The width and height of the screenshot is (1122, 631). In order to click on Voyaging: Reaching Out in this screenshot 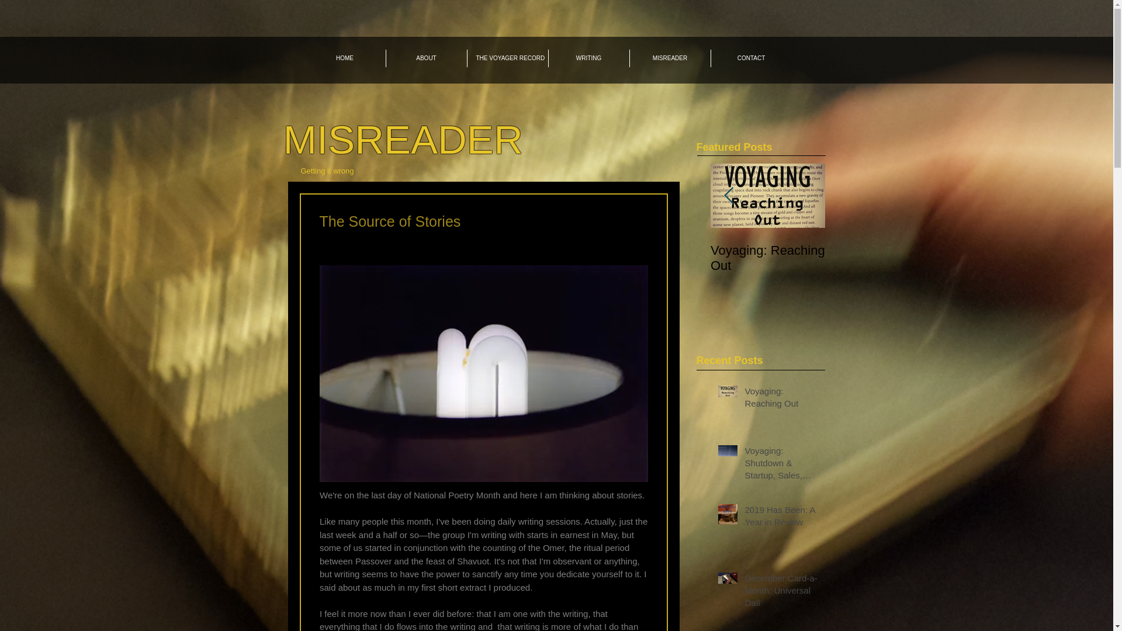, I will do `click(767, 258)`.